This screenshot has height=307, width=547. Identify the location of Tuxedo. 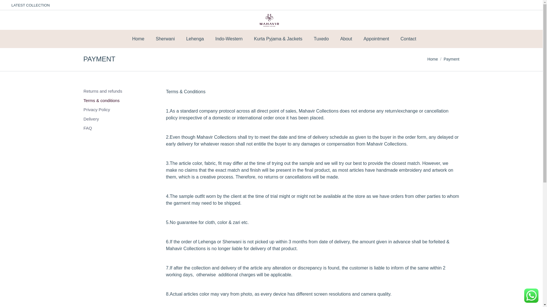
(321, 39).